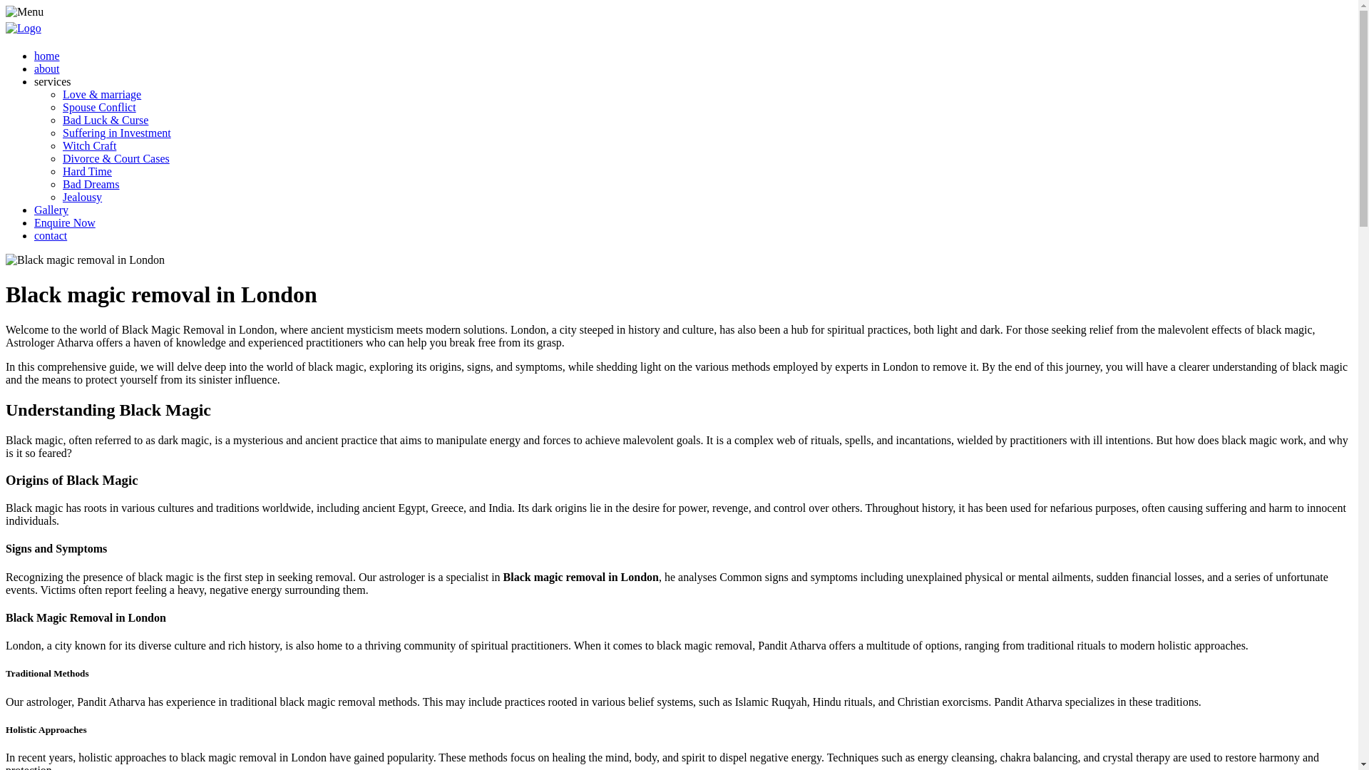  I want to click on Jealousy, so click(82, 197).